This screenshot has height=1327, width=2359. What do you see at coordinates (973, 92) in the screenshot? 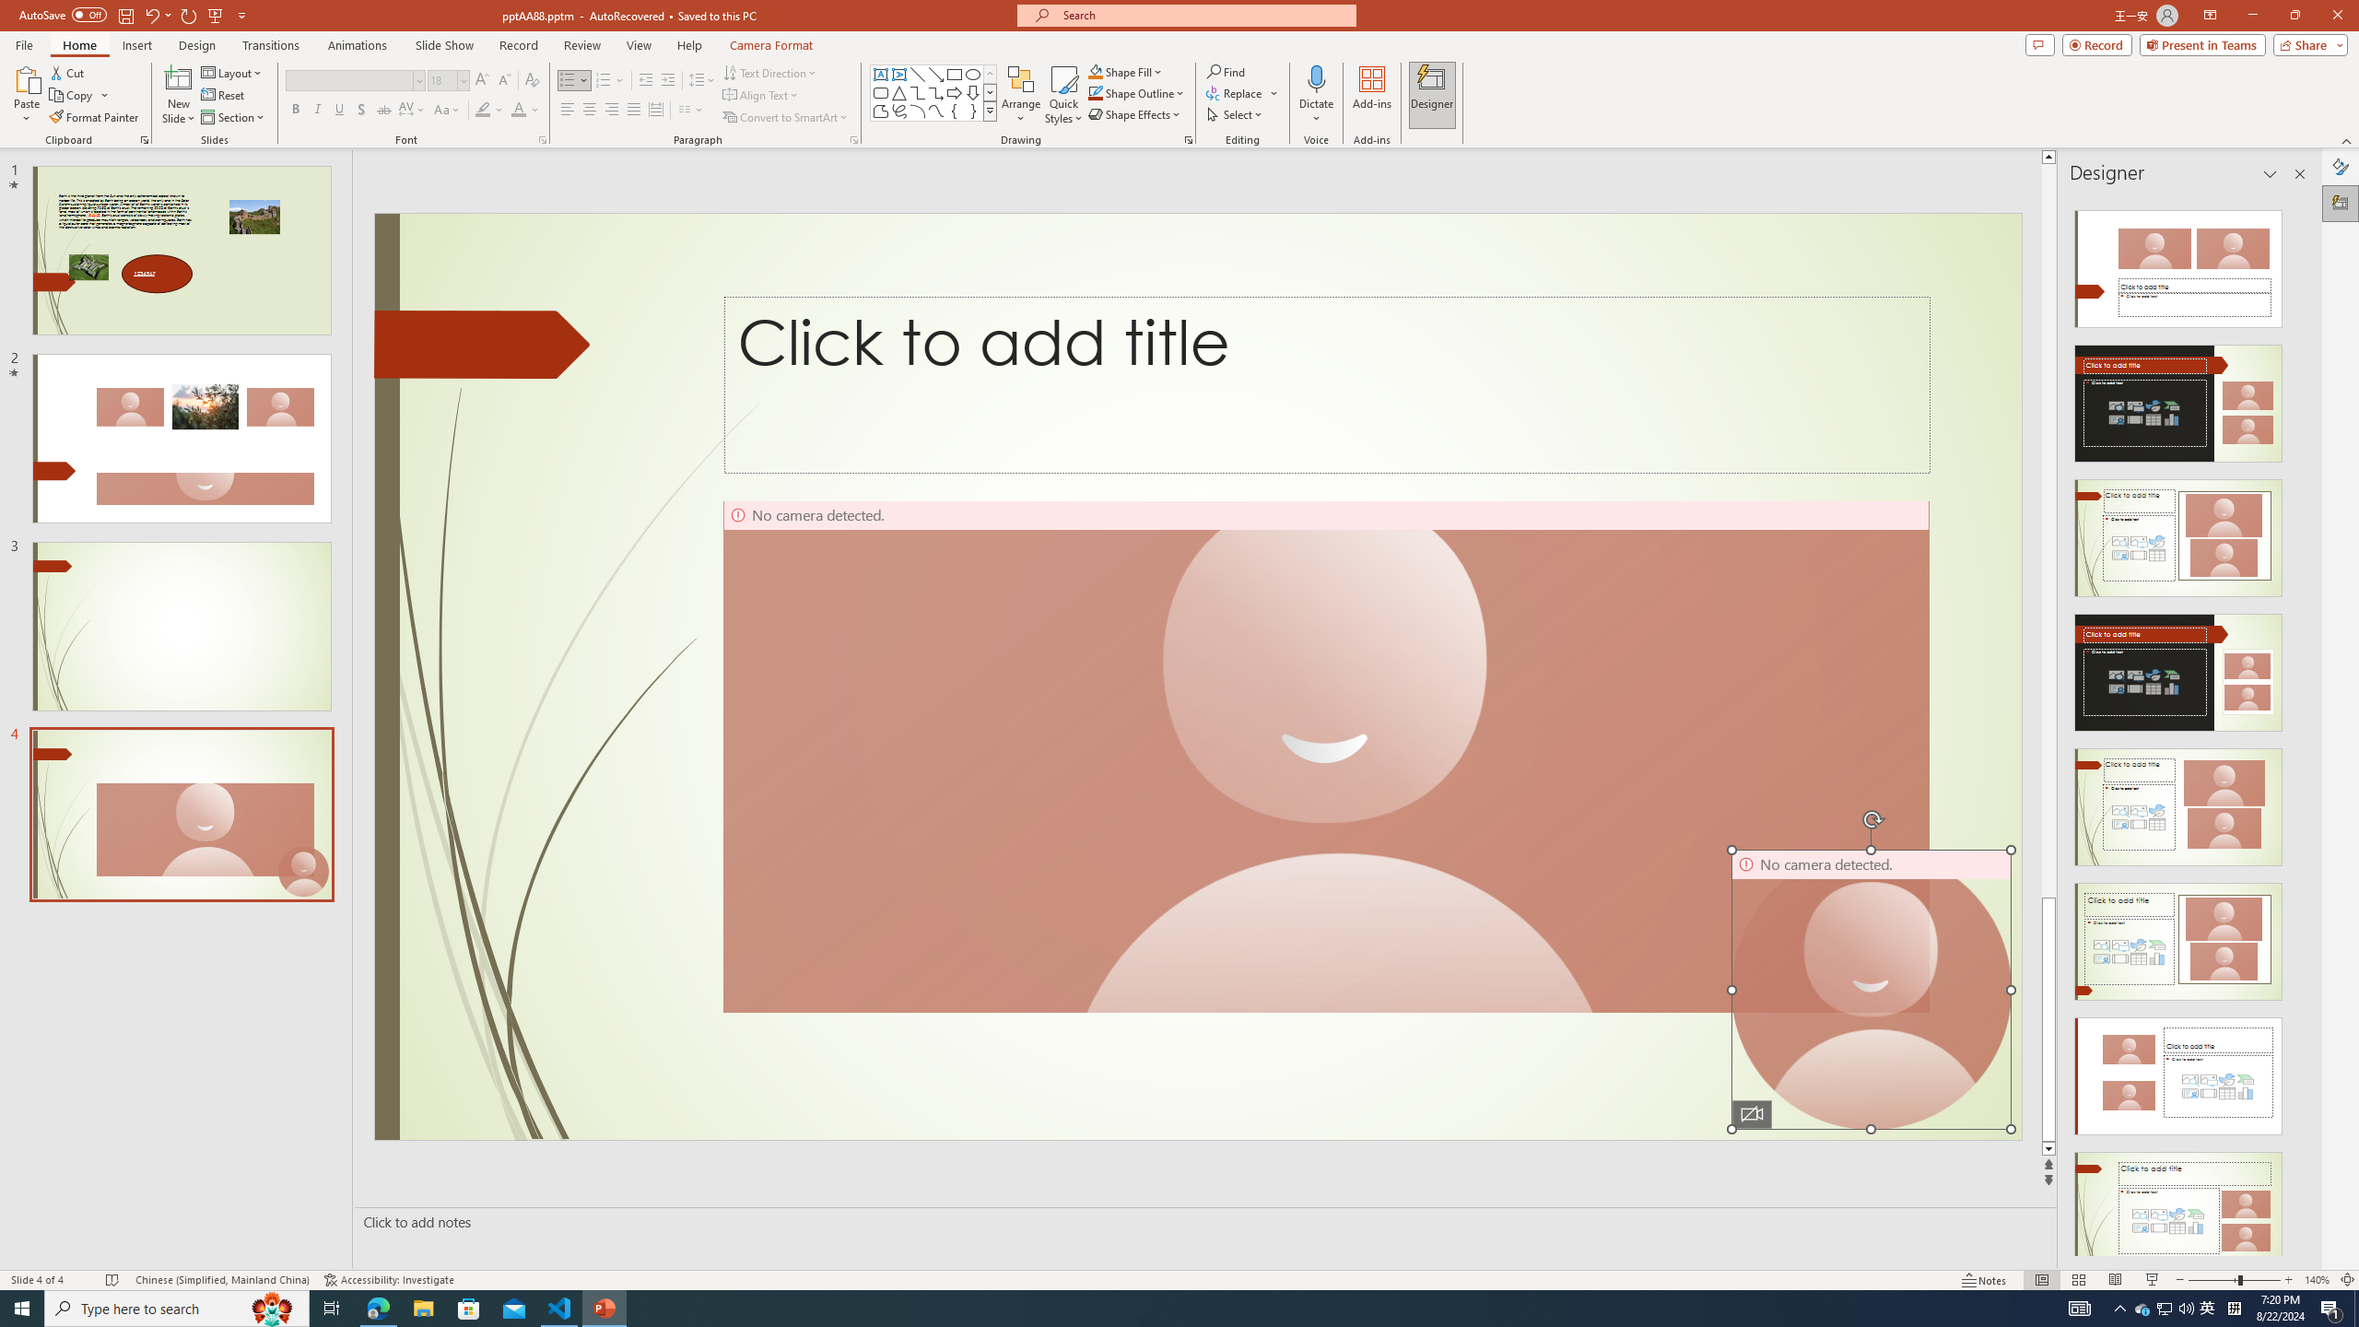
I see `Arrow: Down` at bounding box center [973, 92].